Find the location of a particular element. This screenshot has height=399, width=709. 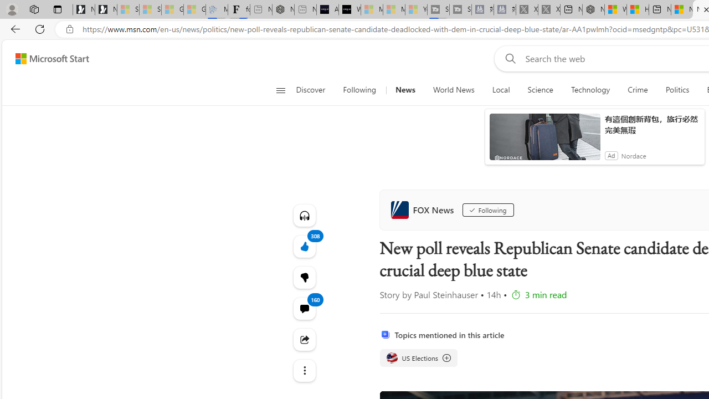

View comments 160 Comment is located at coordinates (304, 308).